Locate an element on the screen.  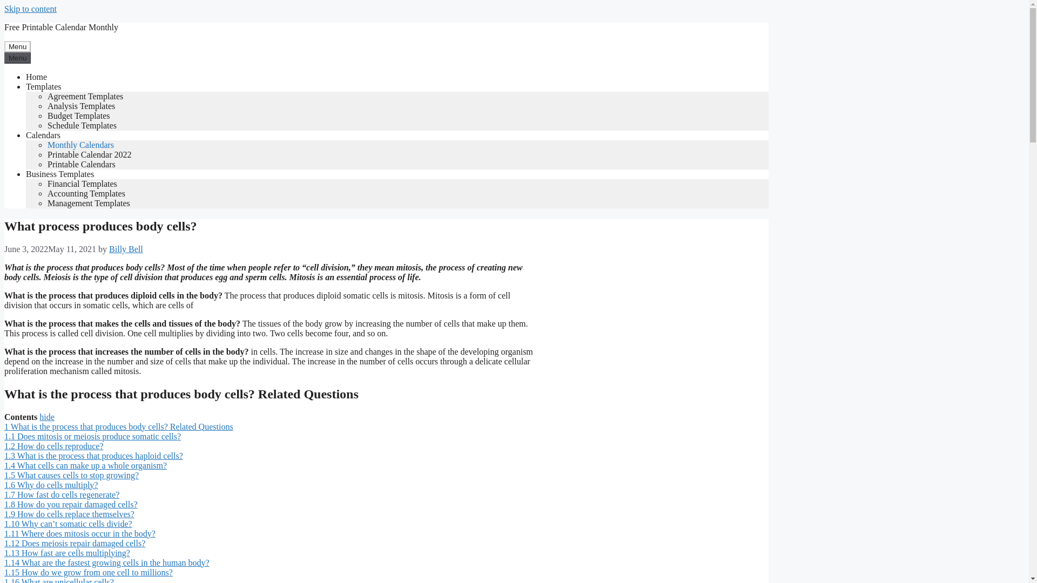
Printable Calendars is located at coordinates (81, 164).